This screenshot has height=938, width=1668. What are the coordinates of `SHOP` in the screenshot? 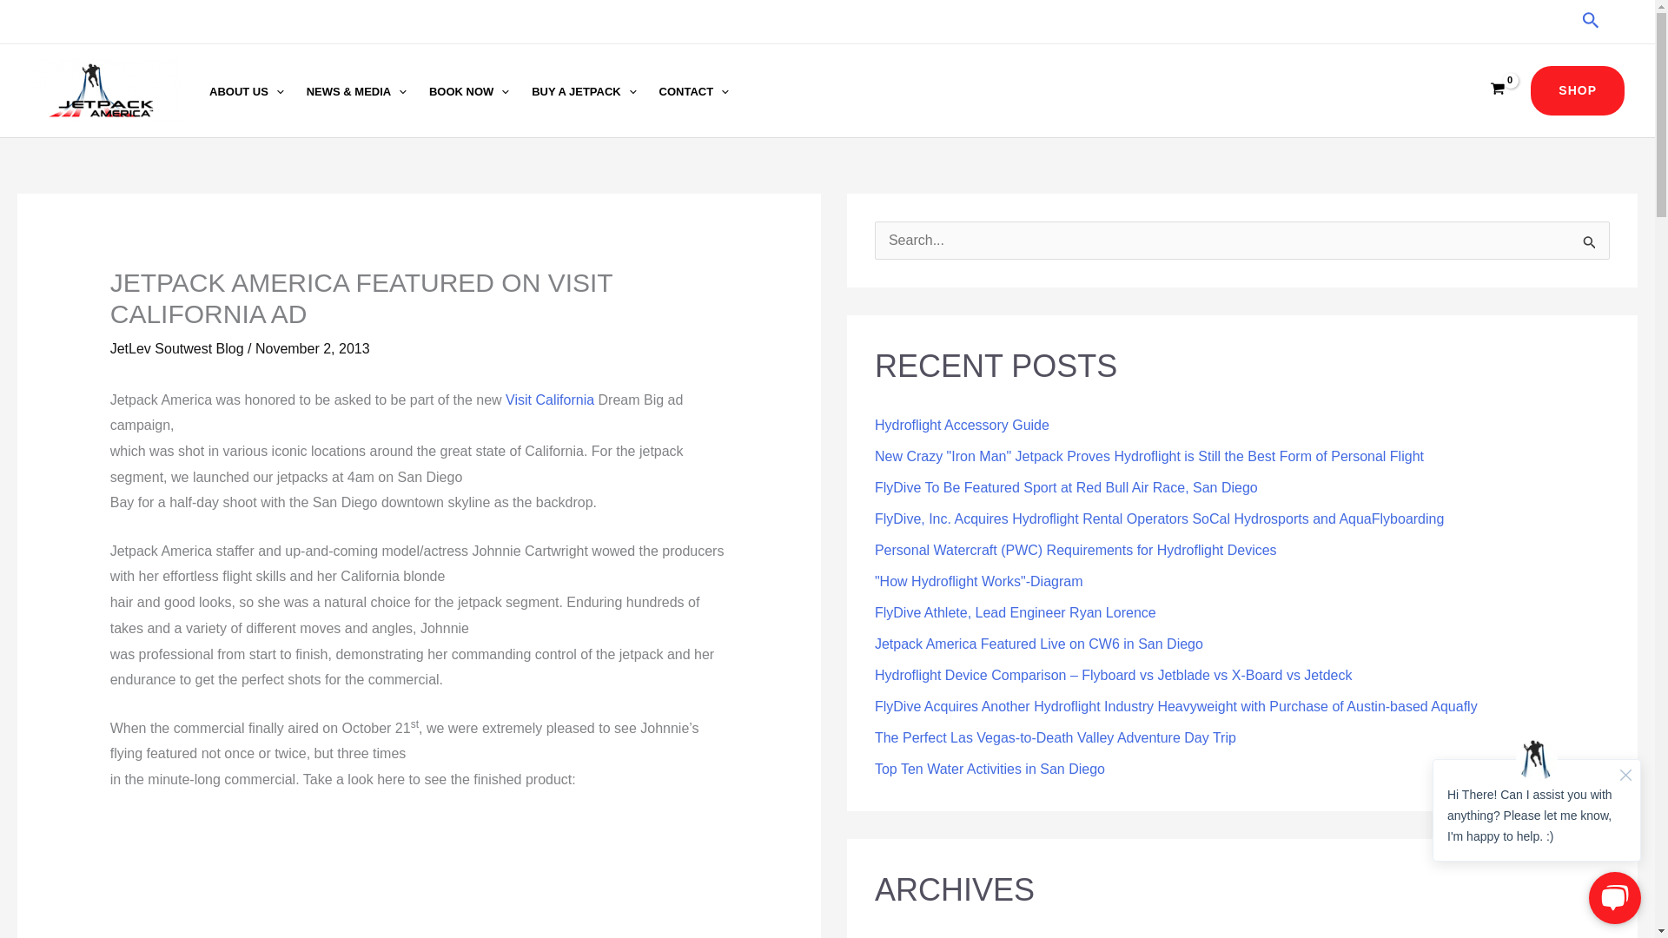 It's located at (1578, 90).